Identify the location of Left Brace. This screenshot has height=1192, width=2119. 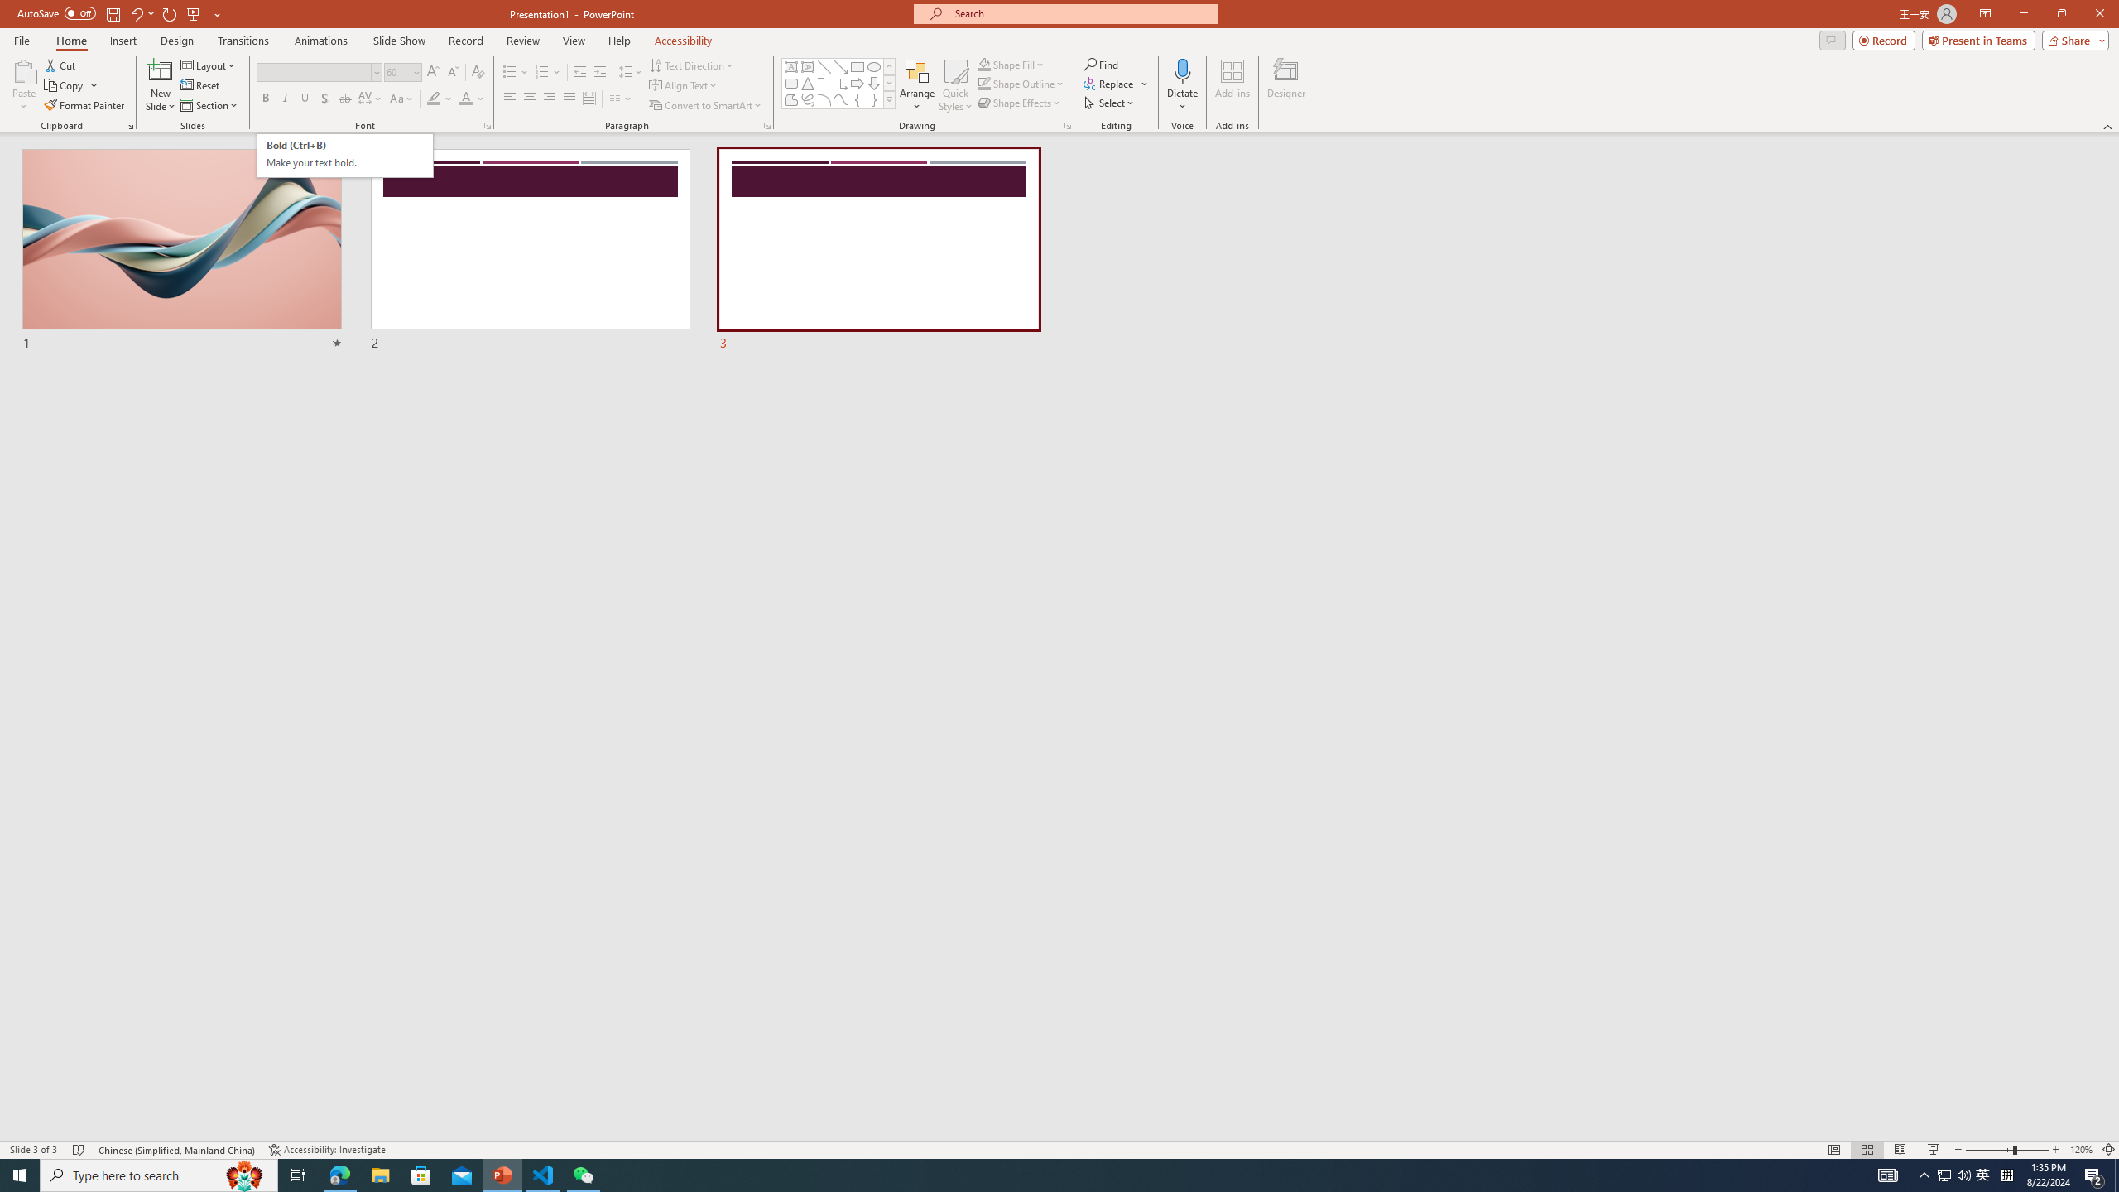
(858, 99).